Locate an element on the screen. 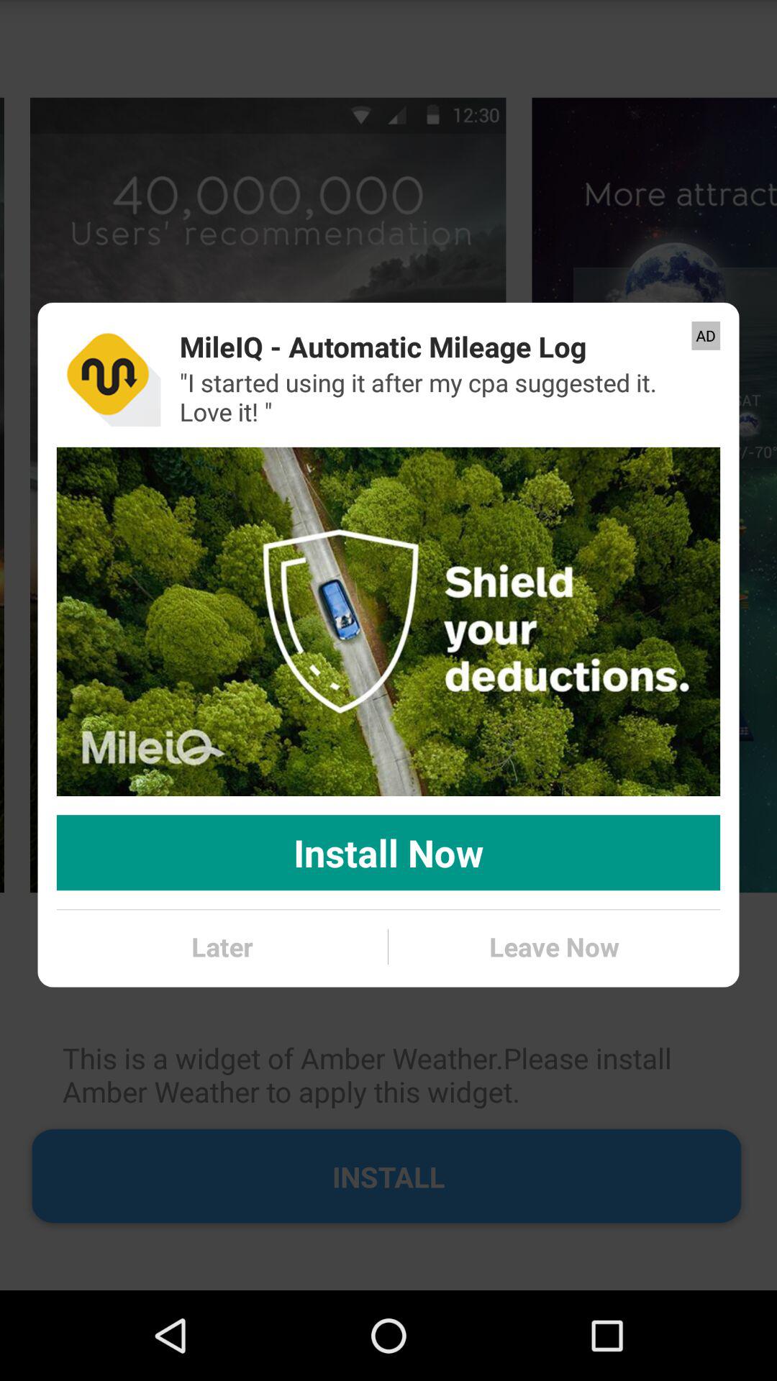  tap item above the install now item is located at coordinates (388, 621).